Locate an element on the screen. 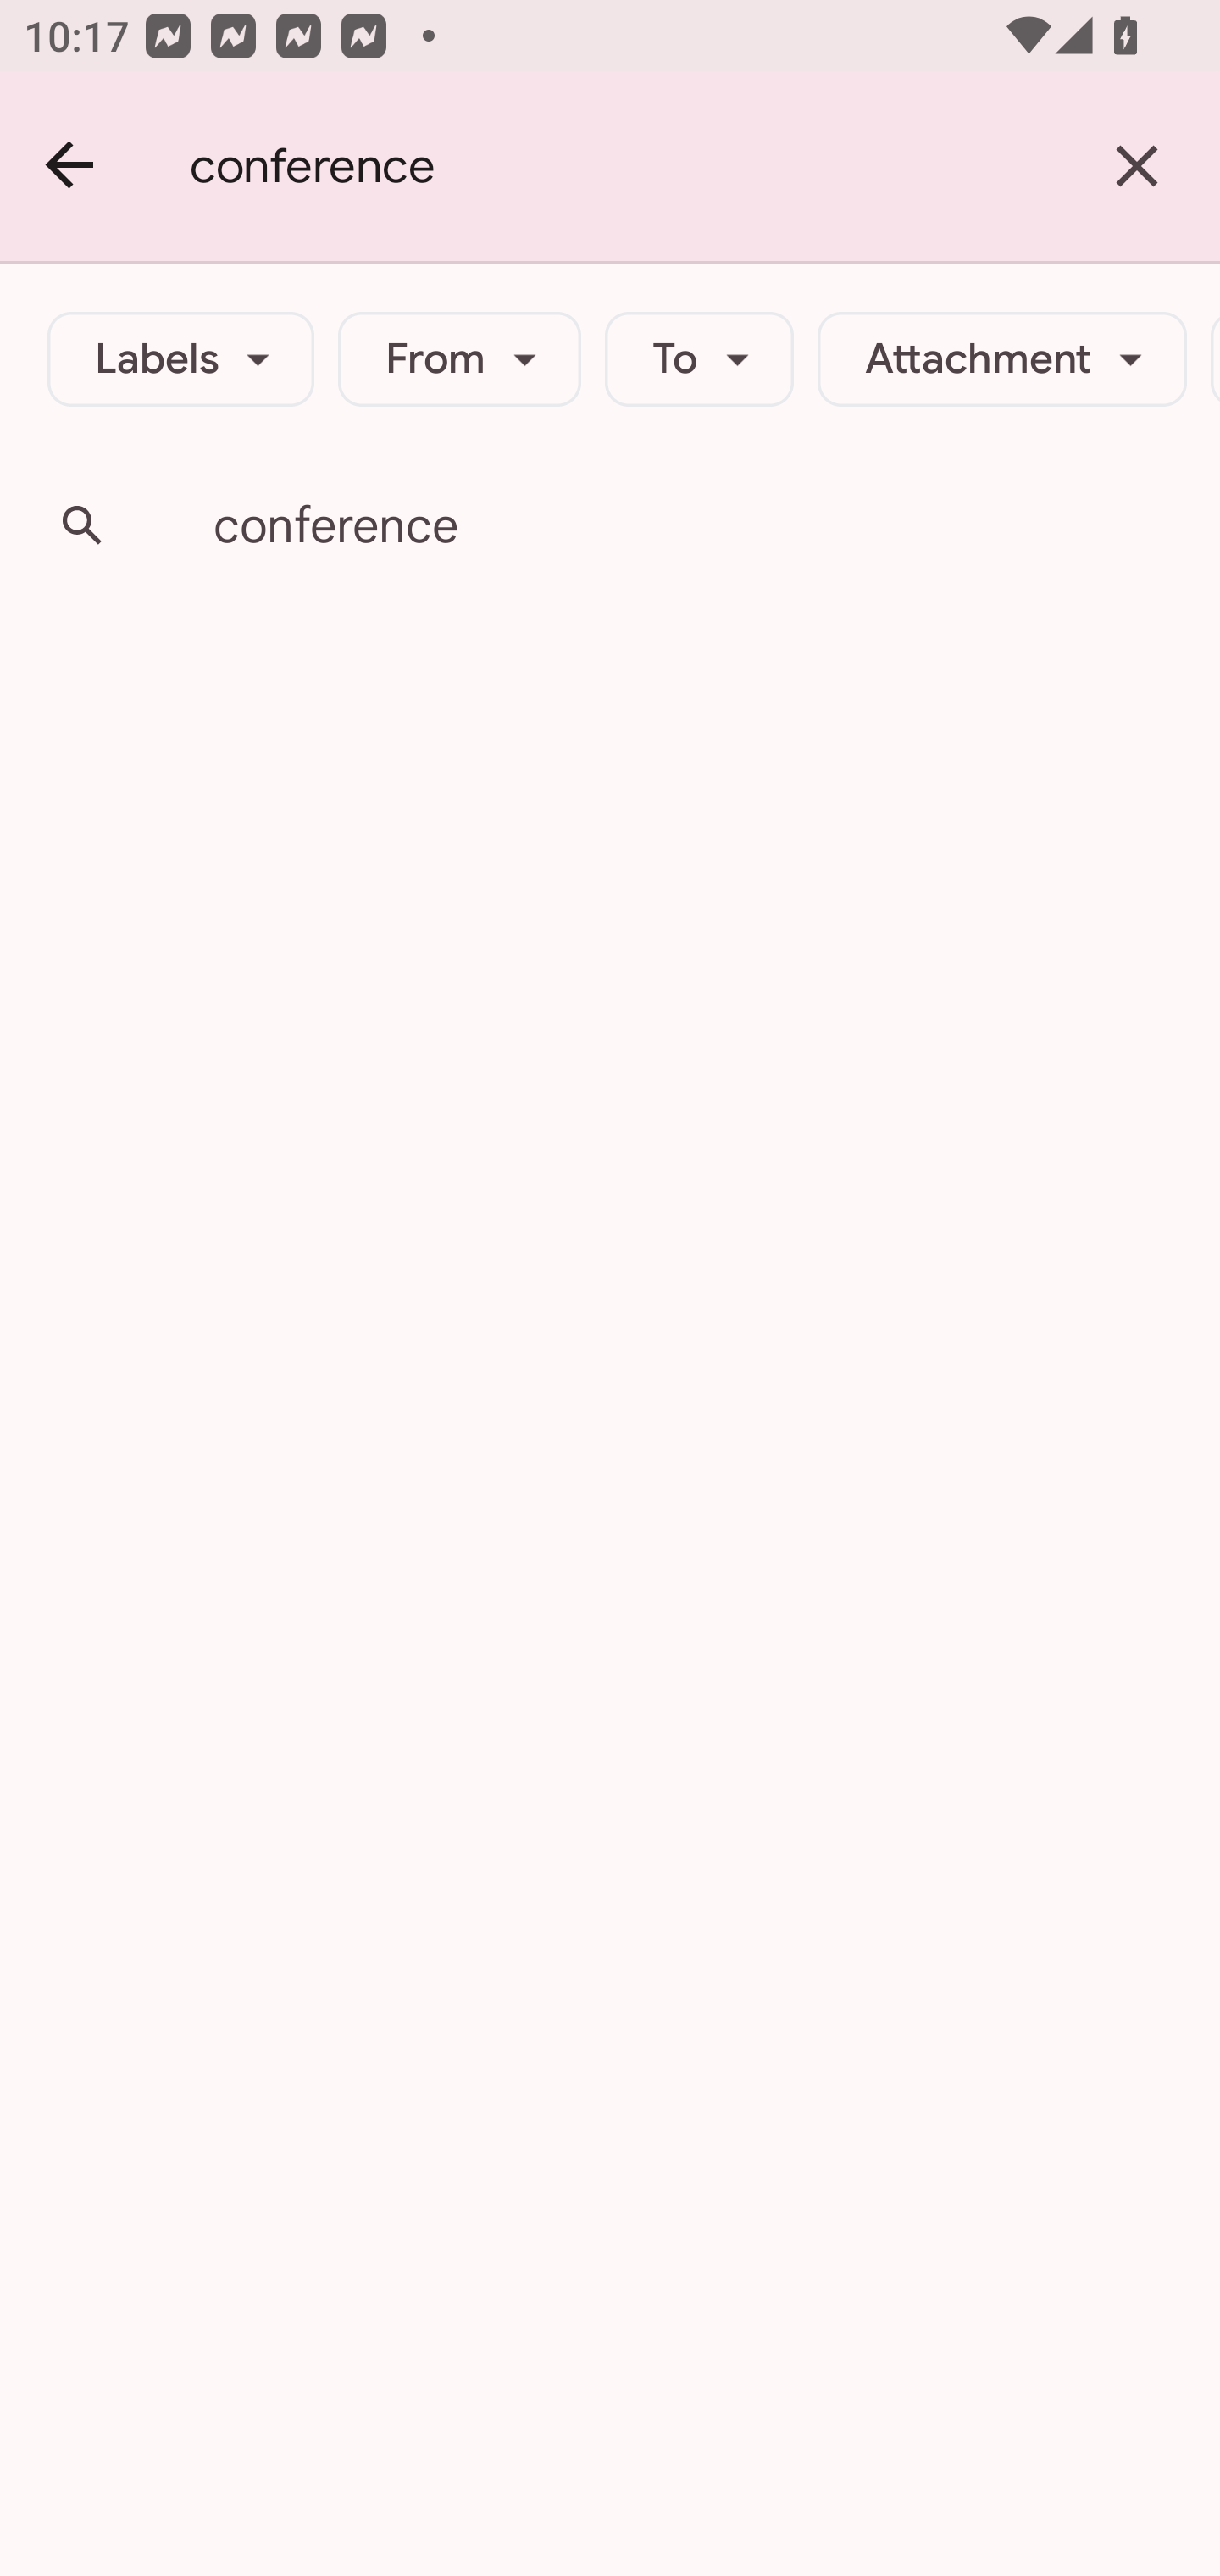 Image resolution: width=1220 pixels, height=2576 pixels. conference is located at coordinates (622, 166).